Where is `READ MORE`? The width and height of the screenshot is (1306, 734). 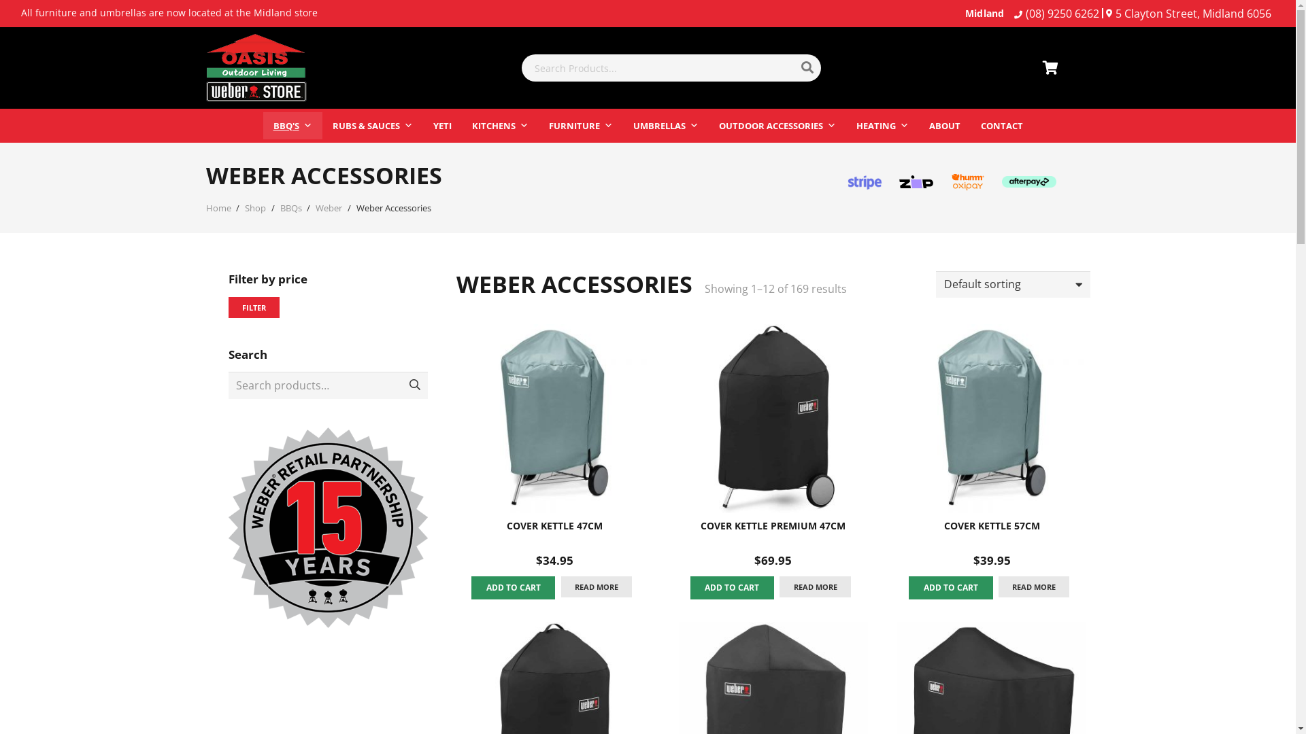
READ MORE is located at coordinates (597, 587).